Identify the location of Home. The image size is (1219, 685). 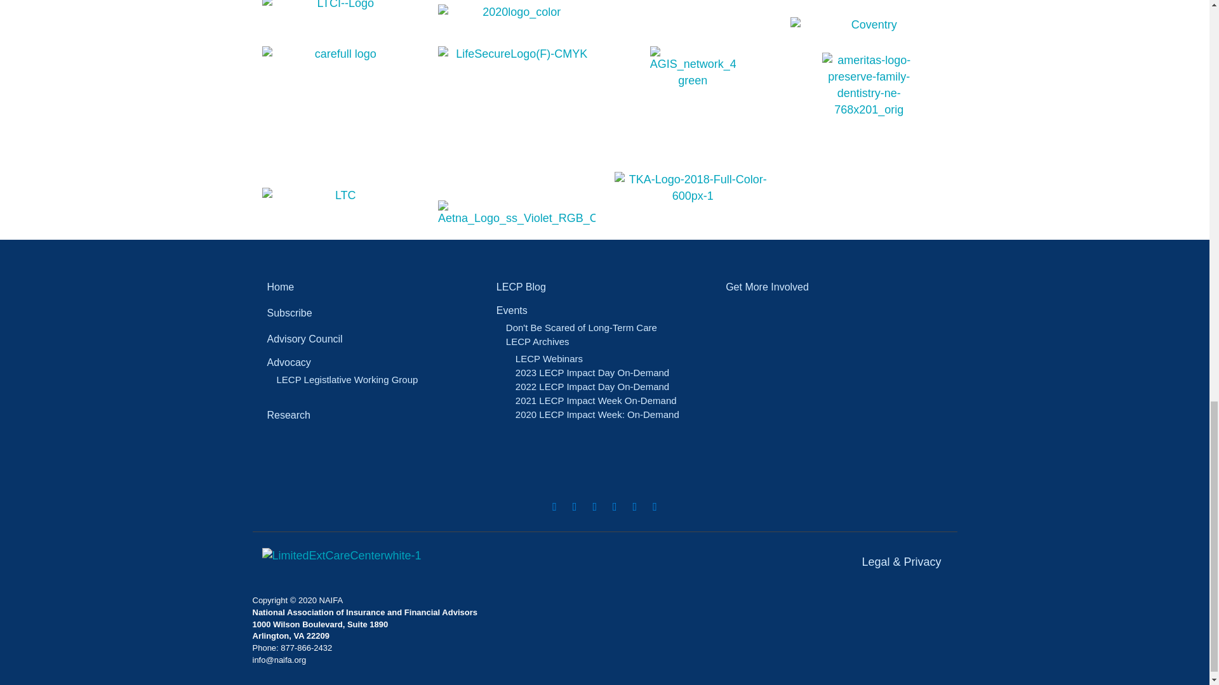
(375, 287).